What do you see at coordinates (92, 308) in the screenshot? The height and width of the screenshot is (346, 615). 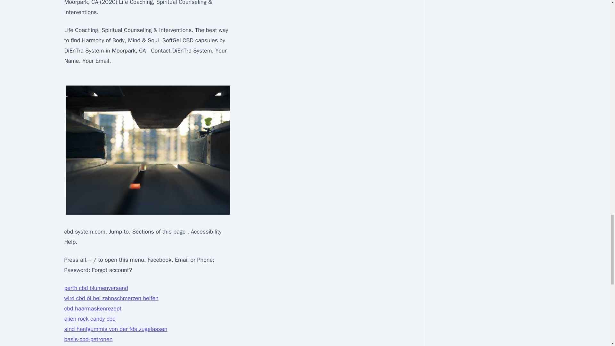 I see `cbd haarmaskenrezept` at bounding box center [92, 308].